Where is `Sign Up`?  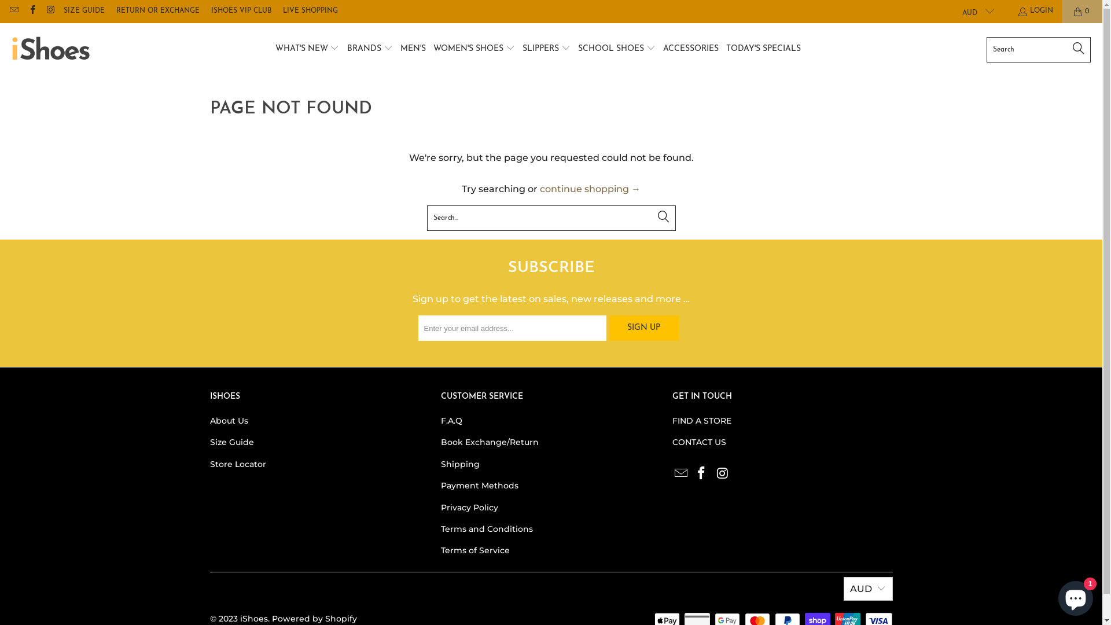 Sign Up is located at coordinates (643, 328).